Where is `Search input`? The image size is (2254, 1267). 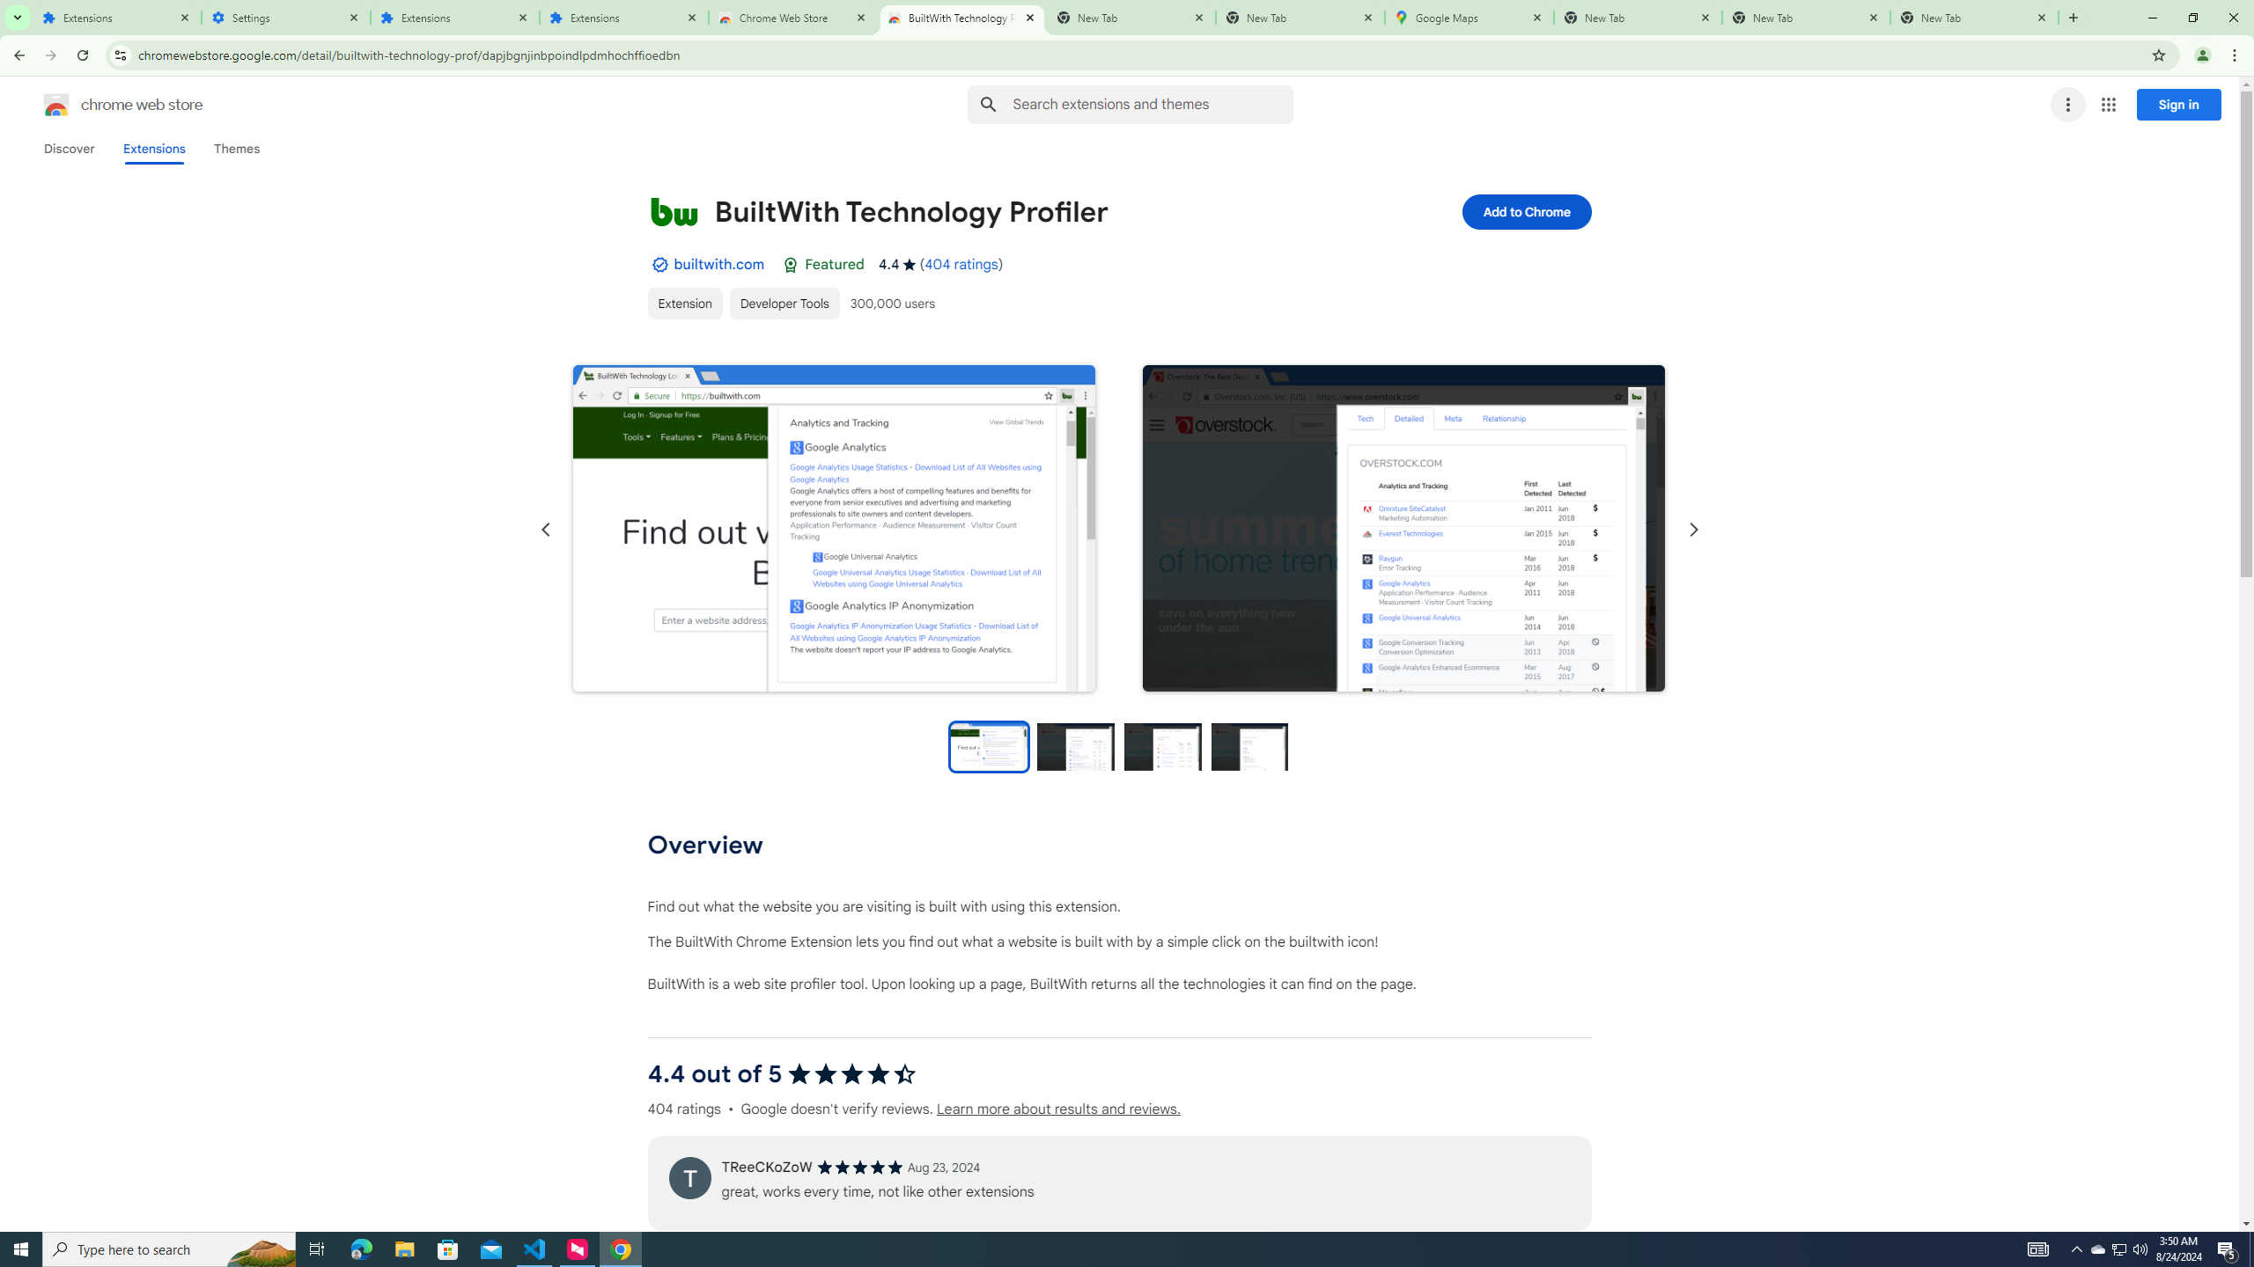
Search input is located at coordinates (1153, 104).